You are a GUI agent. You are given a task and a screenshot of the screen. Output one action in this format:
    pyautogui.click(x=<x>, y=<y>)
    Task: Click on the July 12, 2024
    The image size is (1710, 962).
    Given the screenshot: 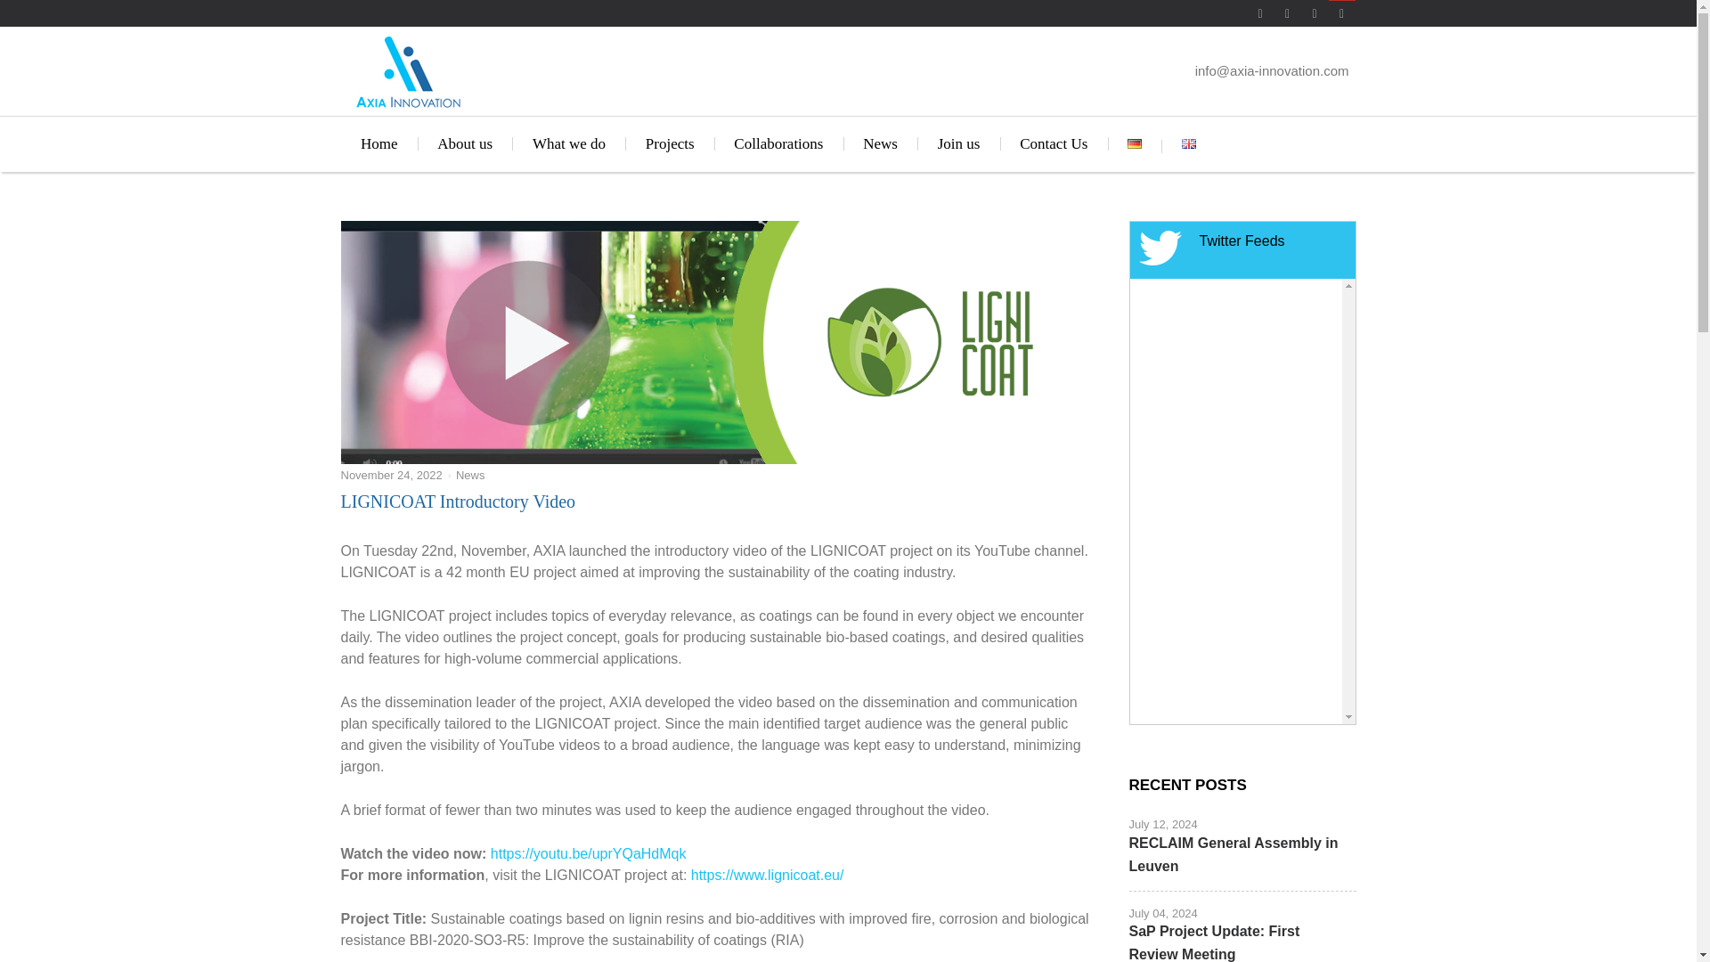 What is the action you would take?
    pyautogui.click(x=1163, y=825)
    